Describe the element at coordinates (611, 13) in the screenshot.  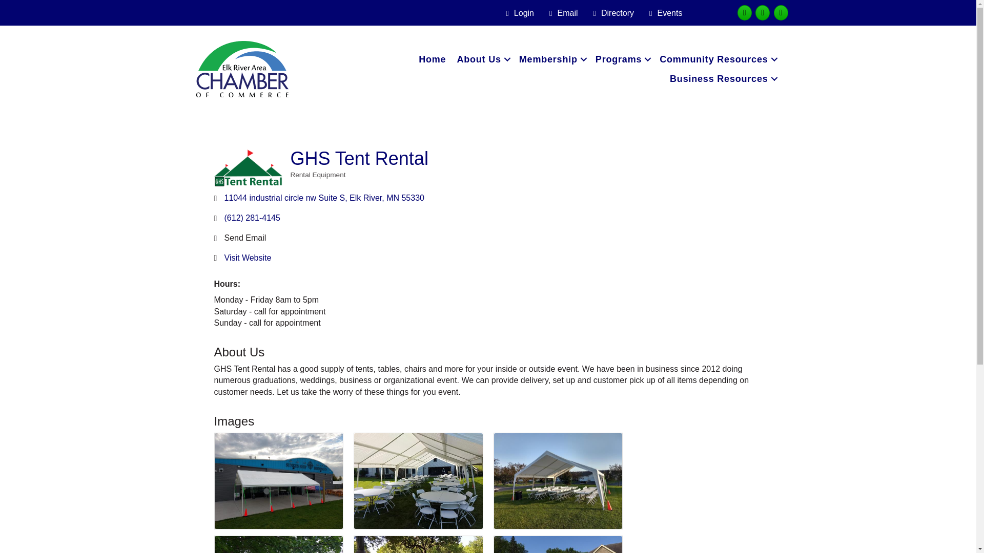
I see `Directory` at that location.